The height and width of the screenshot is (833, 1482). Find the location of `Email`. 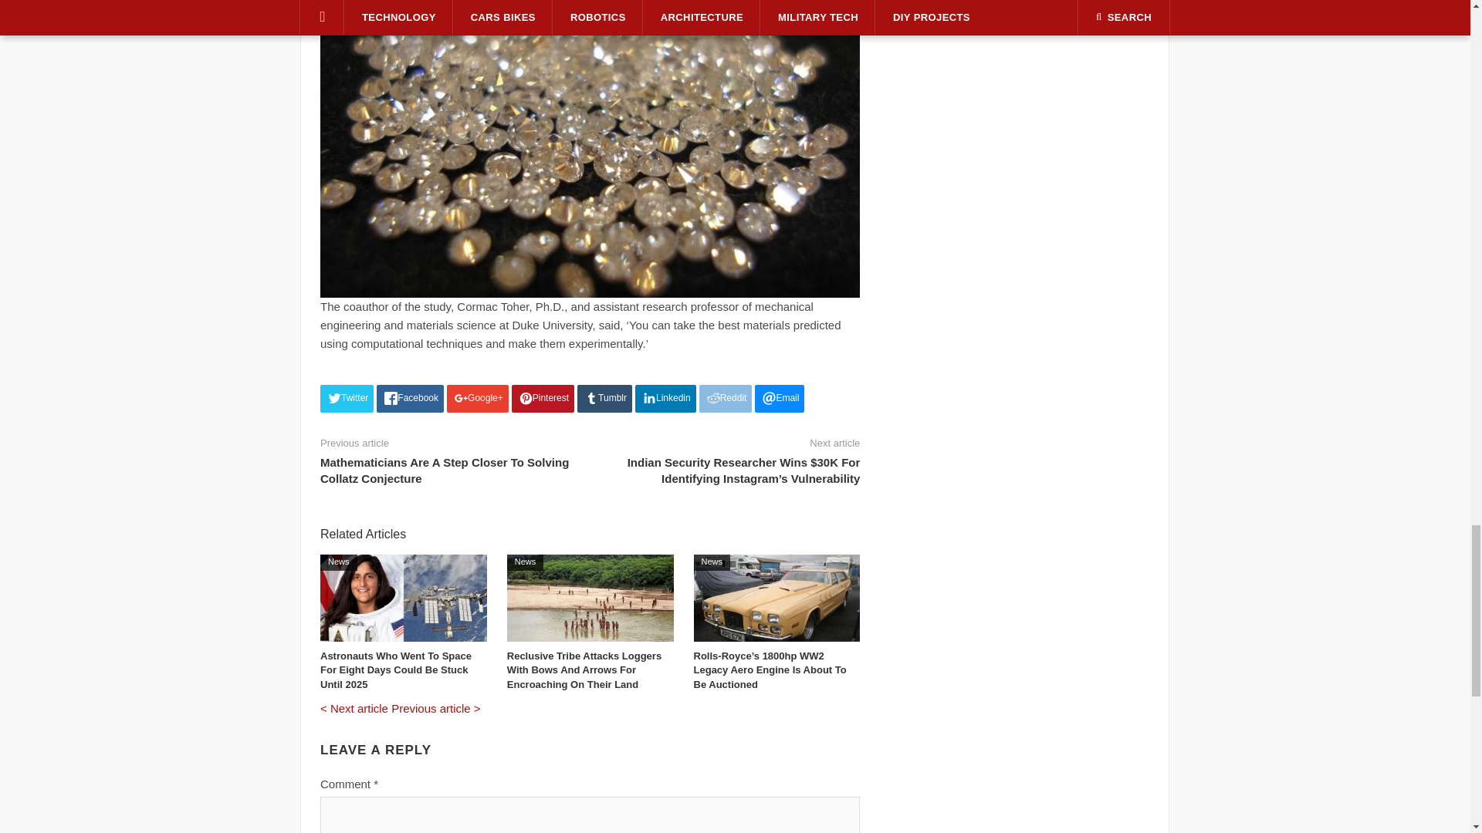

Email is located at coordinates (780, 398).